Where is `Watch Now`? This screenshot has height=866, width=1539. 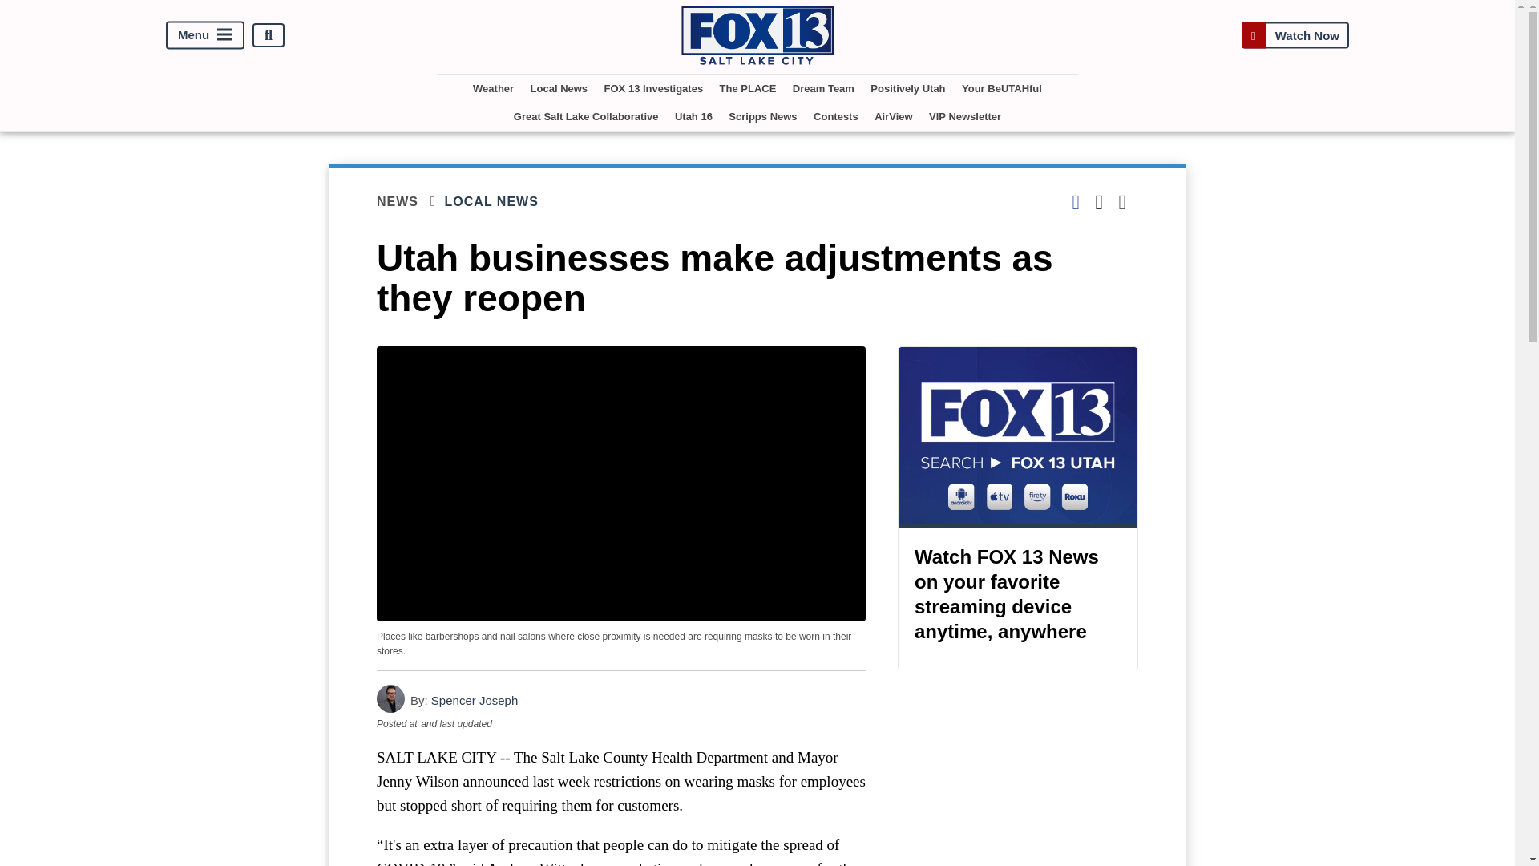 Watch Now is located at coordinates (1295, 35).